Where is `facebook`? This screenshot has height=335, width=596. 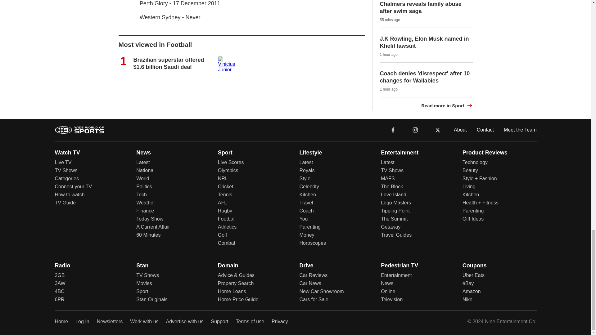
facebook is located at coordinates (393, 129).